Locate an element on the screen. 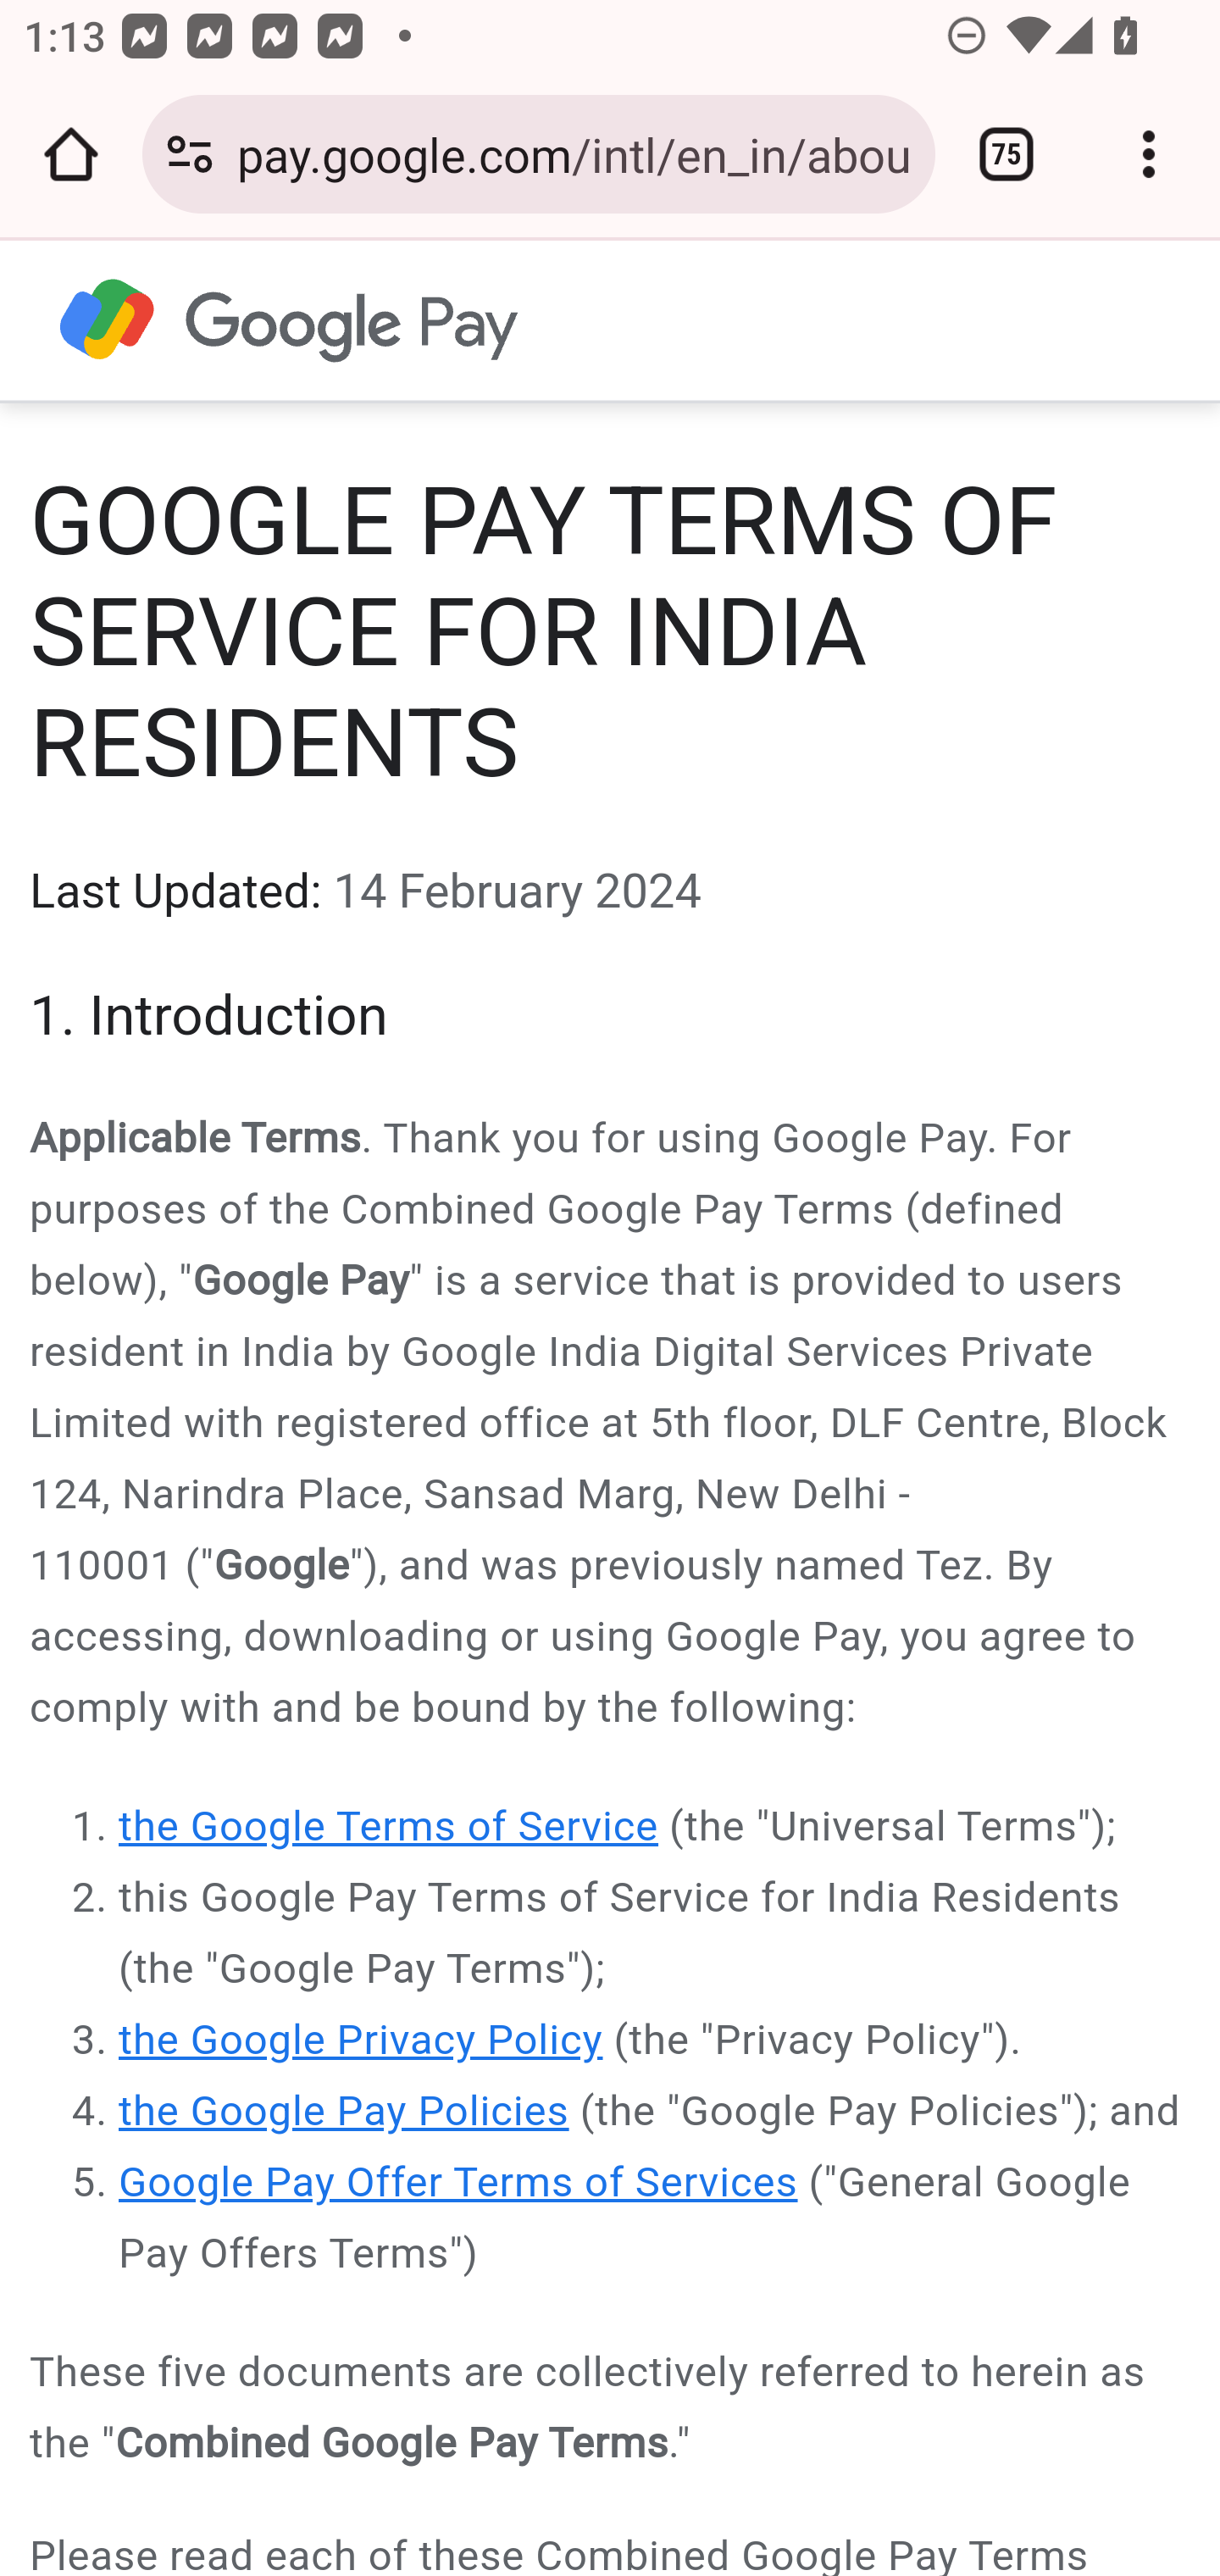 The width and height of the screenshot is (1220, 2576). Open the home page is located at coordinates (71, 154).